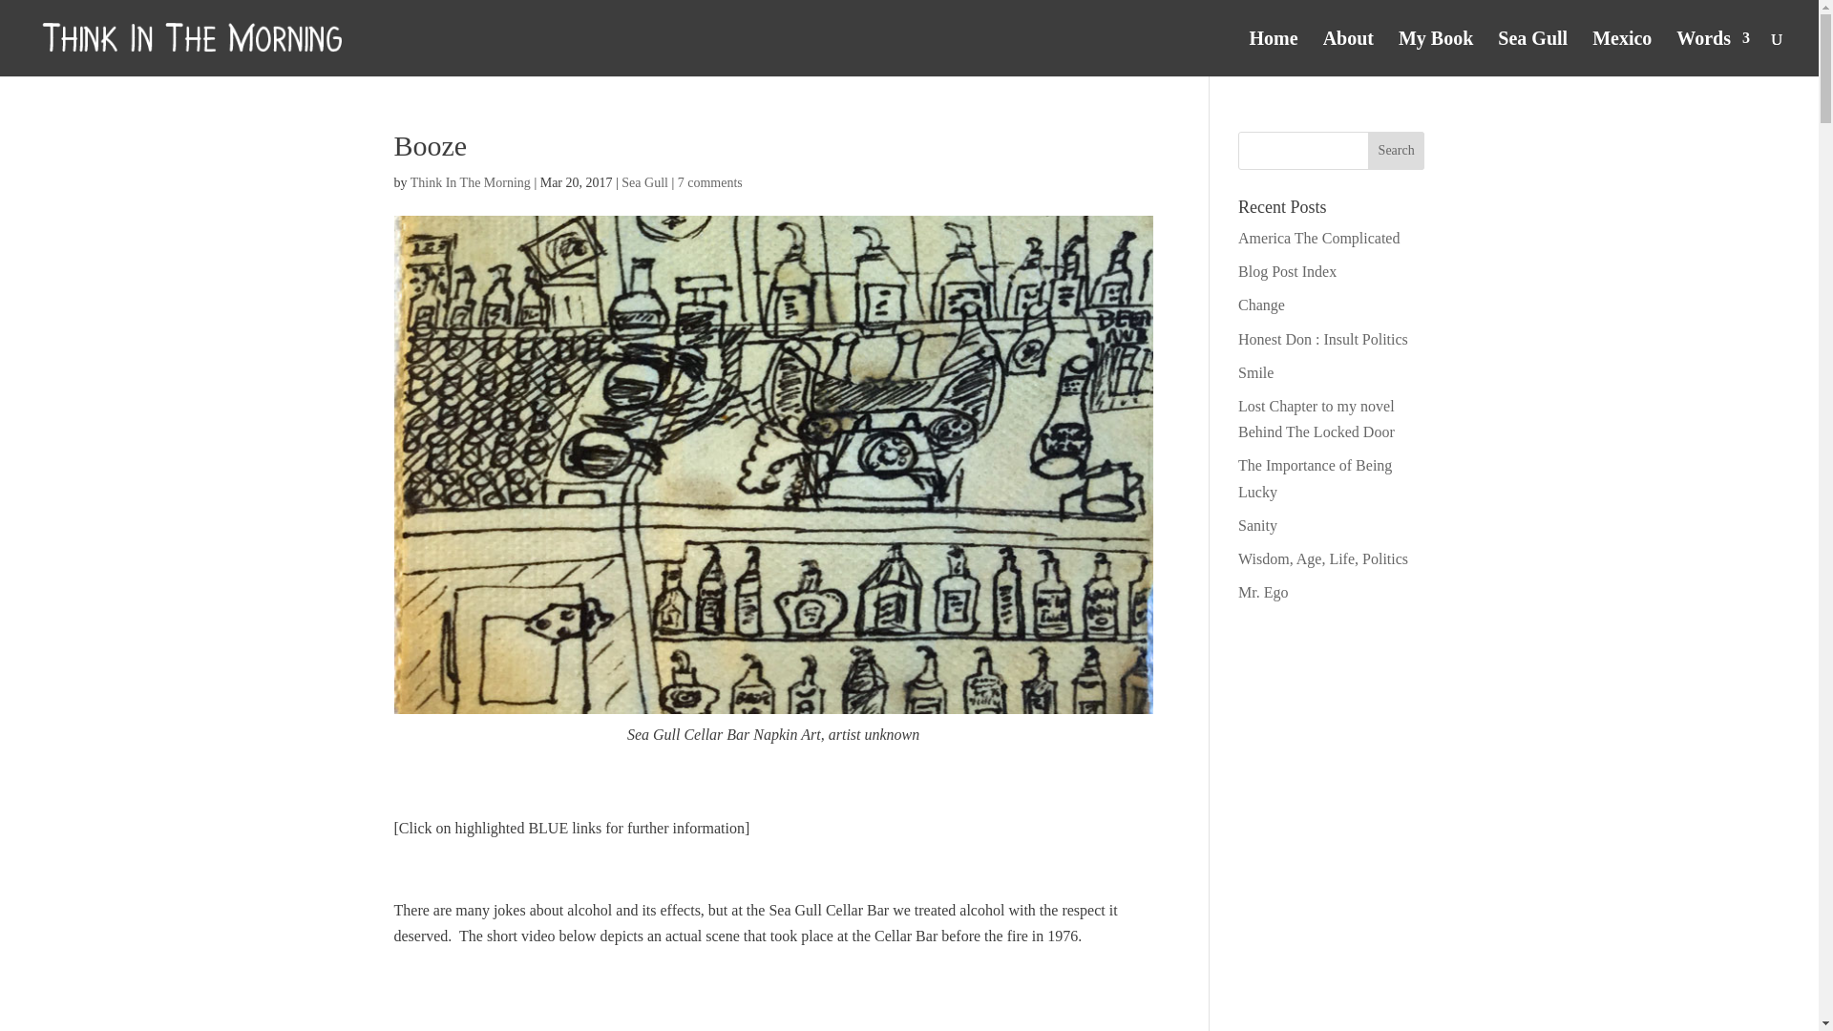  I want to click on Home, so click(1274, 53).